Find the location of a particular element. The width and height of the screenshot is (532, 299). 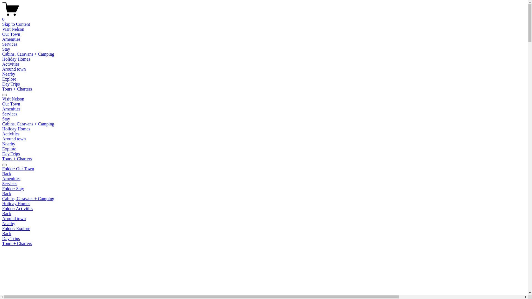

Our Town is located at coordinates (11, 104).